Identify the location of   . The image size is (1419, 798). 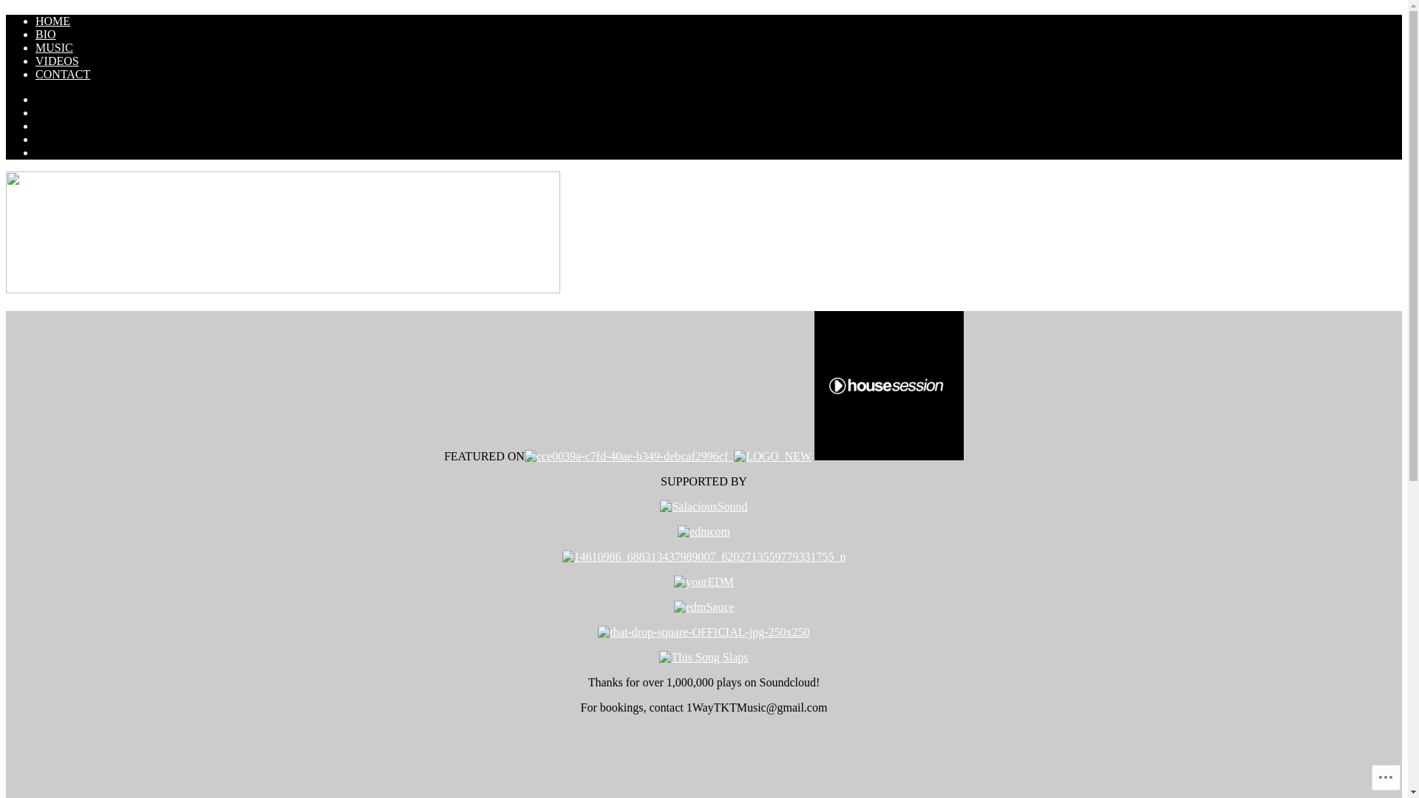
(770, 457).